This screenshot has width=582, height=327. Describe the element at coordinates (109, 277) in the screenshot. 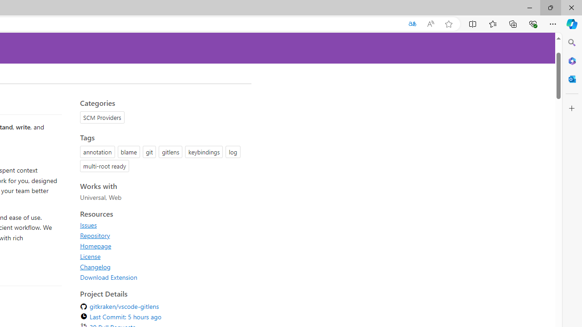

I see `Download Extension` at that location.